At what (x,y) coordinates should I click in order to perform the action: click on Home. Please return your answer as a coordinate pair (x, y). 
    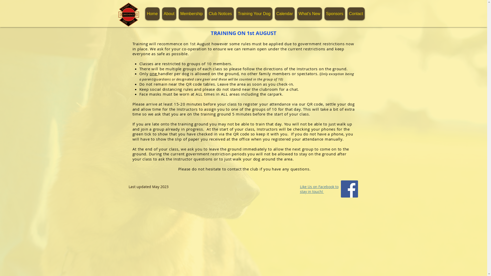
    Looking at the image, I should click on (152, 14).